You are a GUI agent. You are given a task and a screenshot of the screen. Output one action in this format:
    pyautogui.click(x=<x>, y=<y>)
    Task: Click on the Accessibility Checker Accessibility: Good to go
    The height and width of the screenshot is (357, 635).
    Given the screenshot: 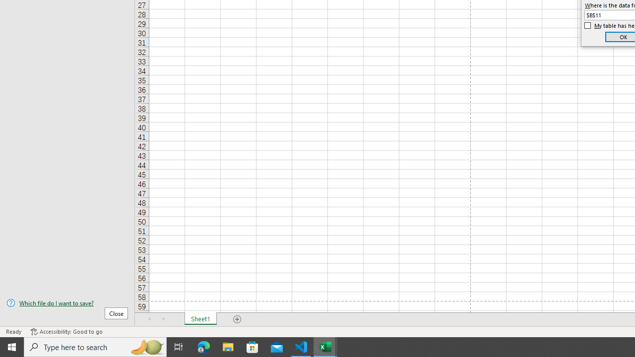 What is the action you would take?
    pyautogui.click(x=66, y=331)
    